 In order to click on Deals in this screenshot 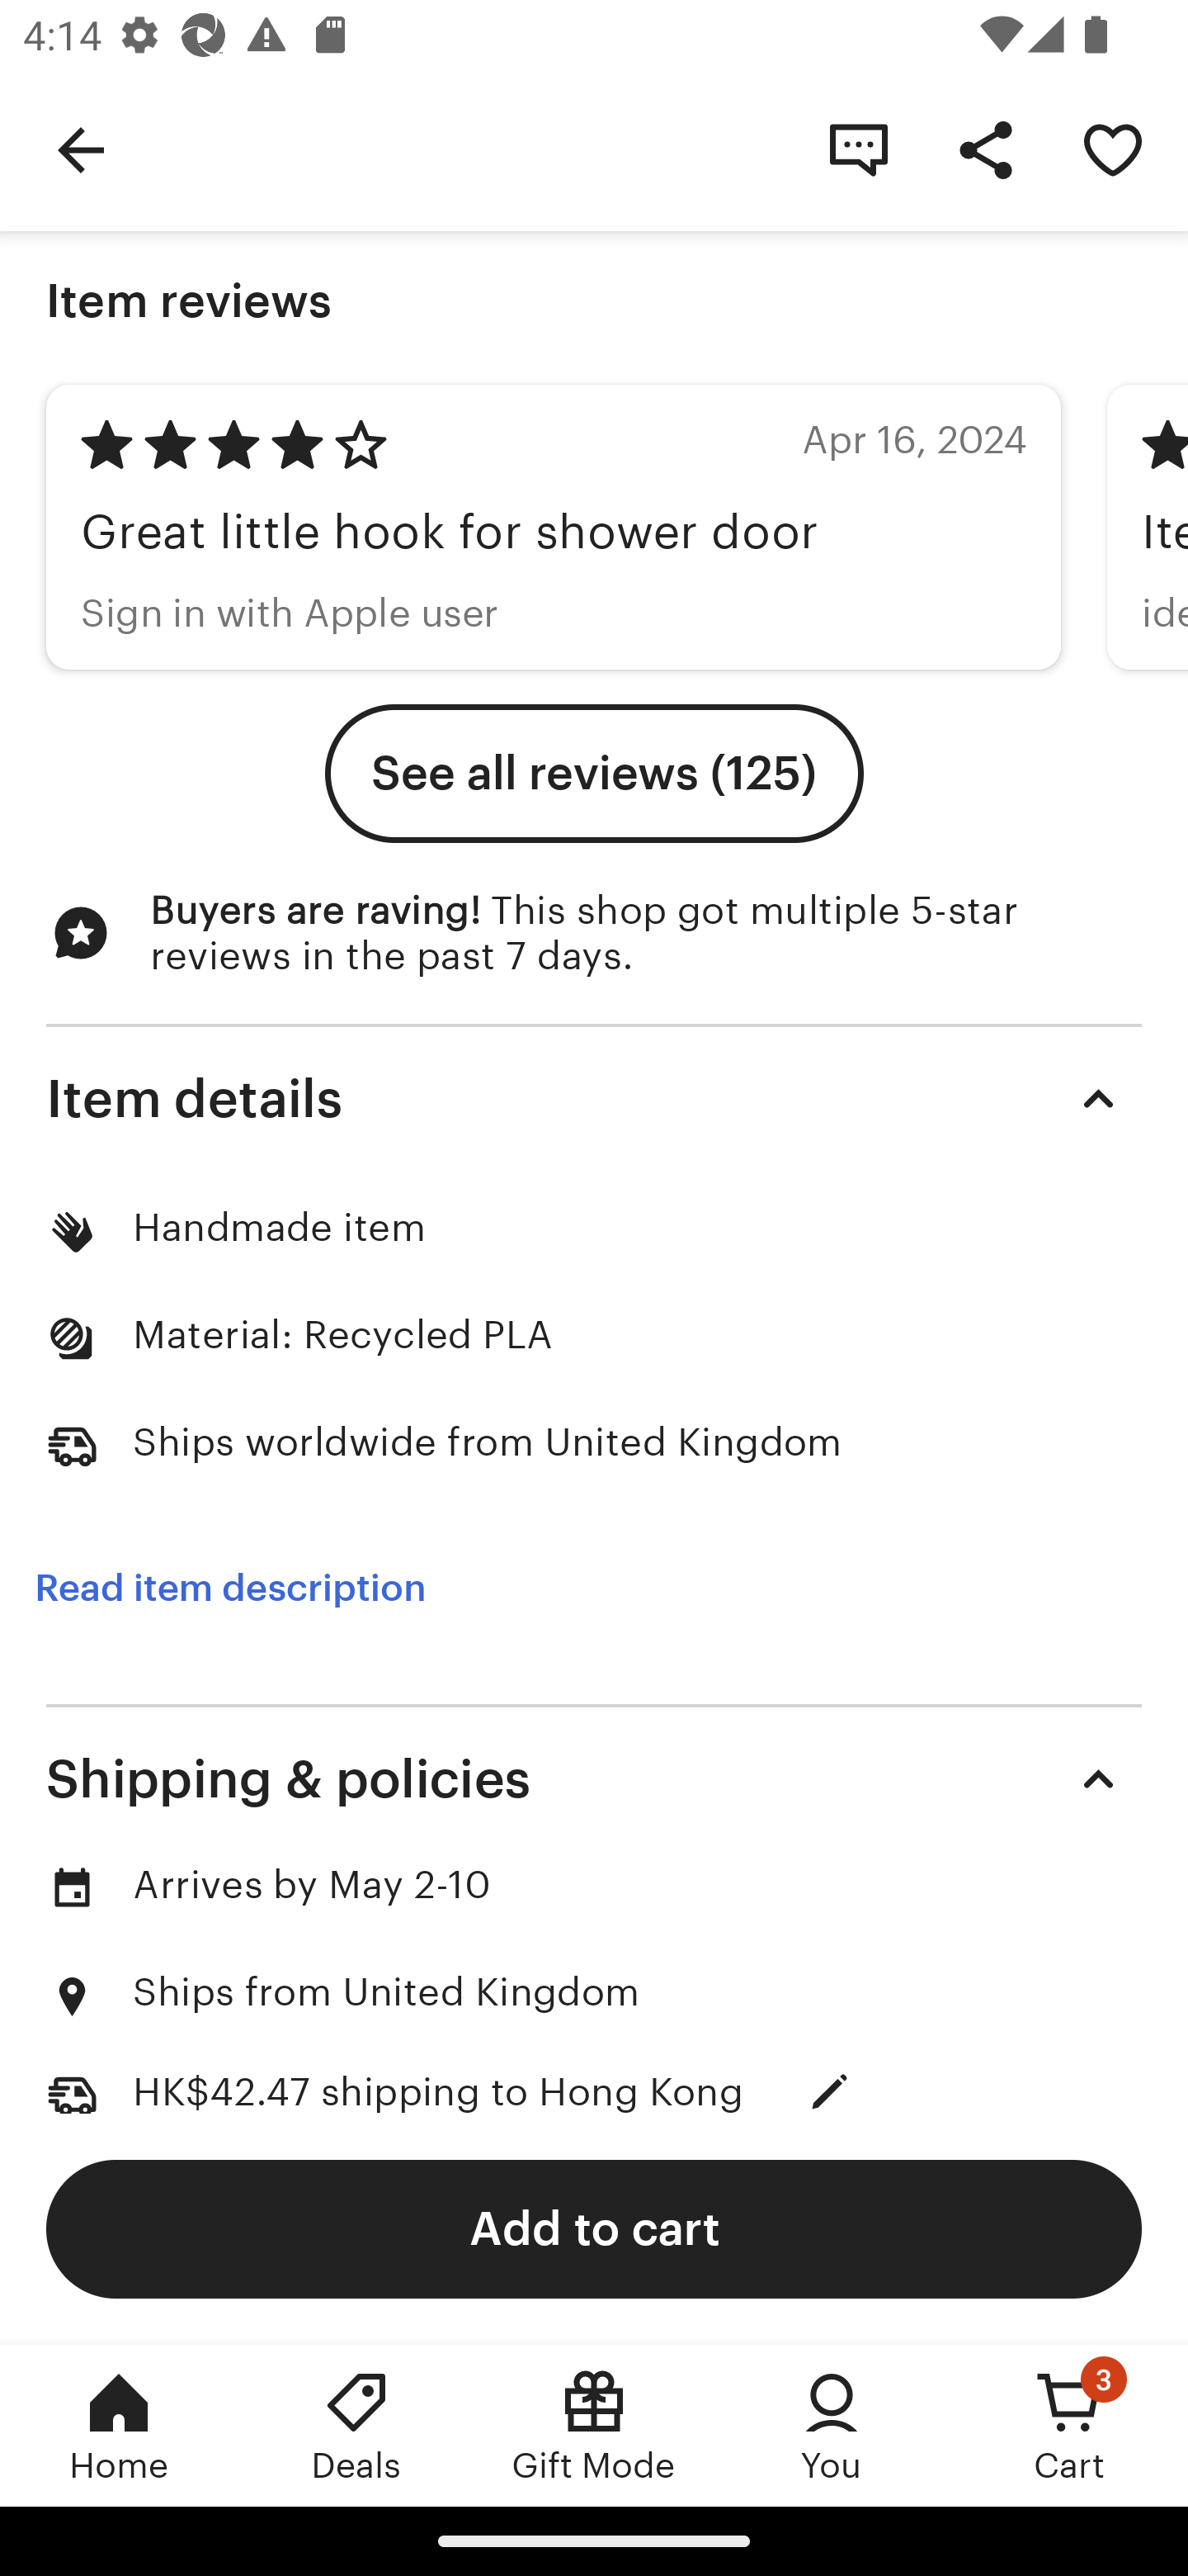, I will do `click(356, 2425)`.